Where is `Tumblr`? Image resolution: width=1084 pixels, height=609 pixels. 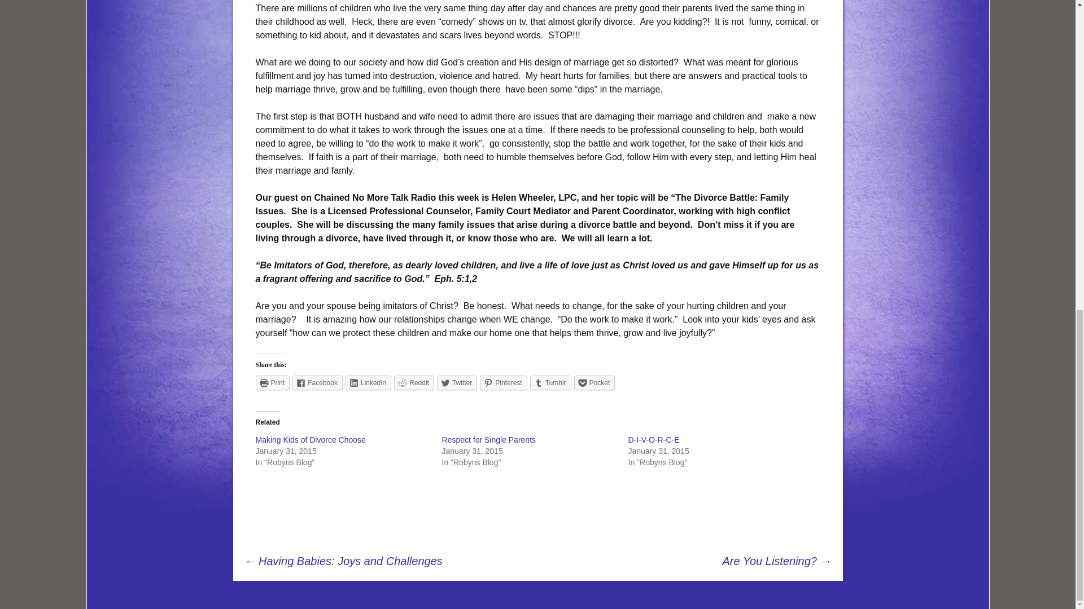 Tumblr is located at coordinates (550, 383).